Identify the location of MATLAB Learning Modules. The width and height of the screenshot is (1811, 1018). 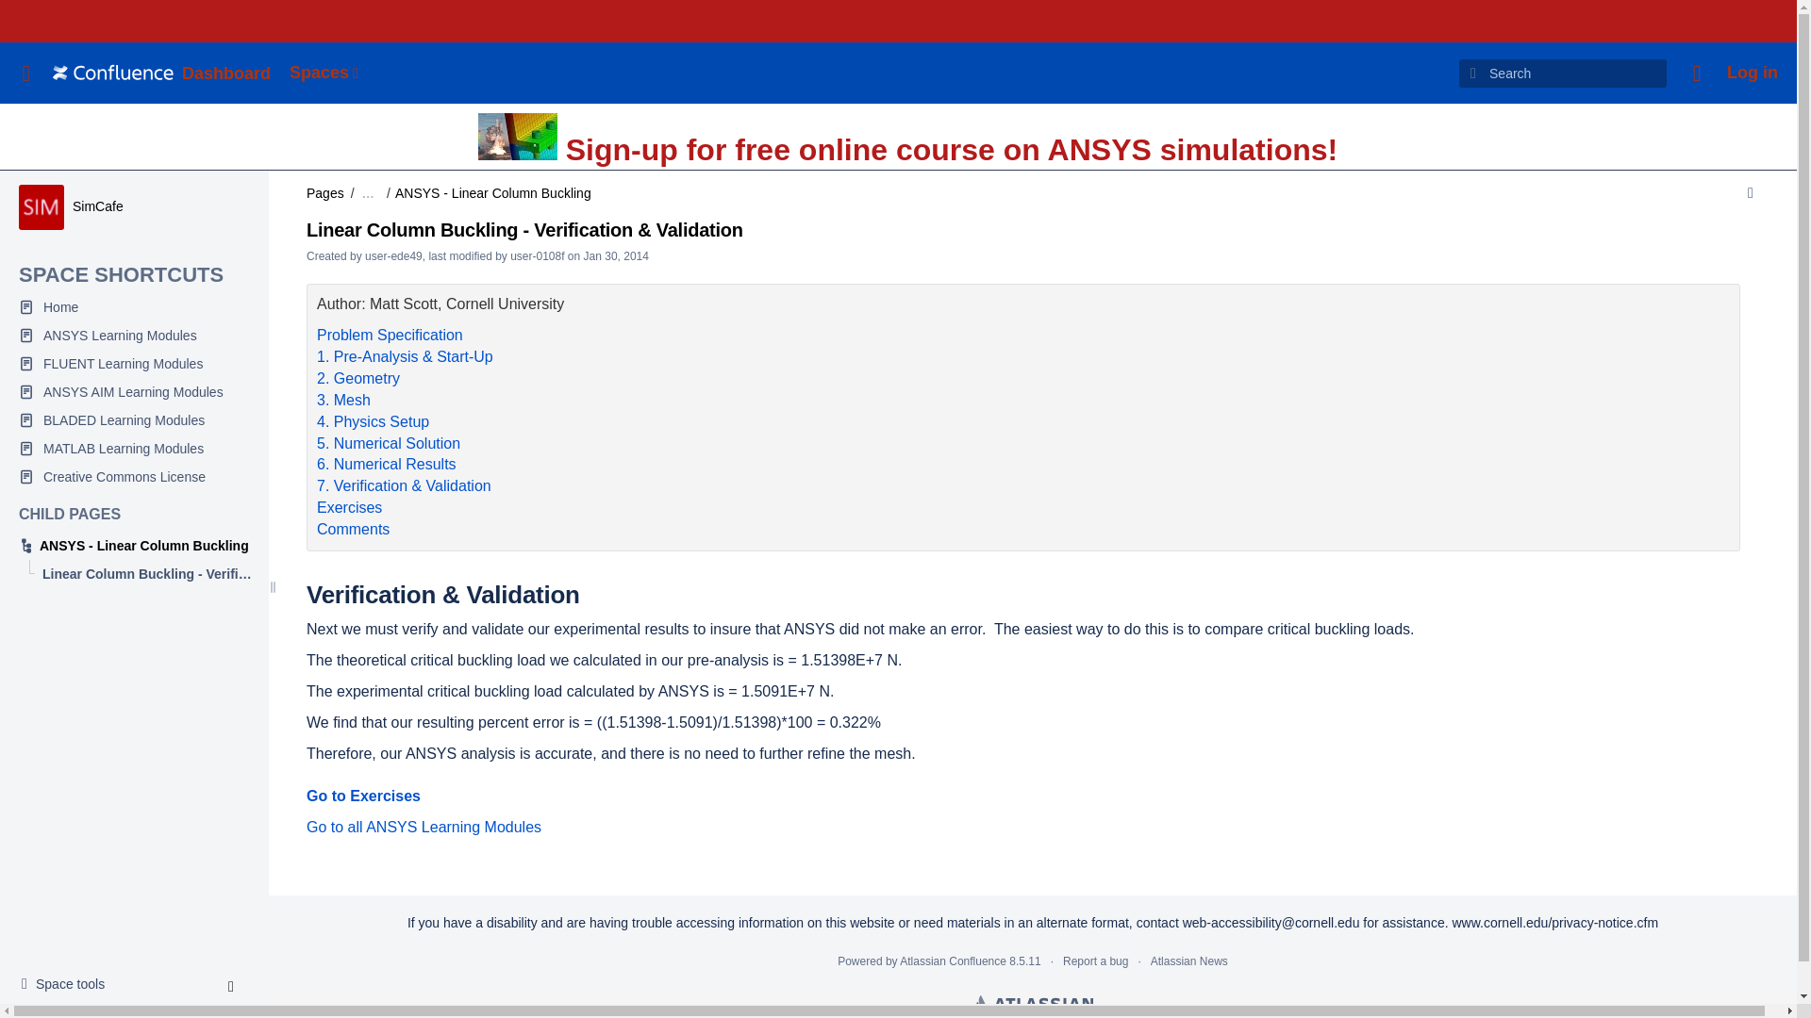
(134, 449).